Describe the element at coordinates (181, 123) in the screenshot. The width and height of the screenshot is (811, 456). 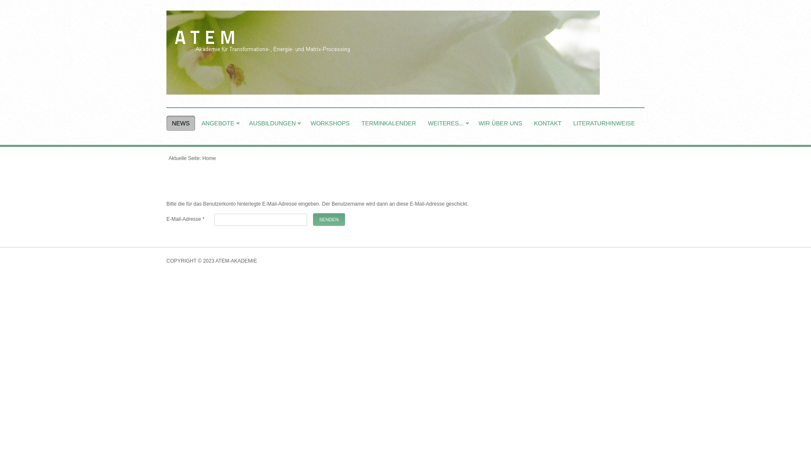
I see `NEWS` at that location.